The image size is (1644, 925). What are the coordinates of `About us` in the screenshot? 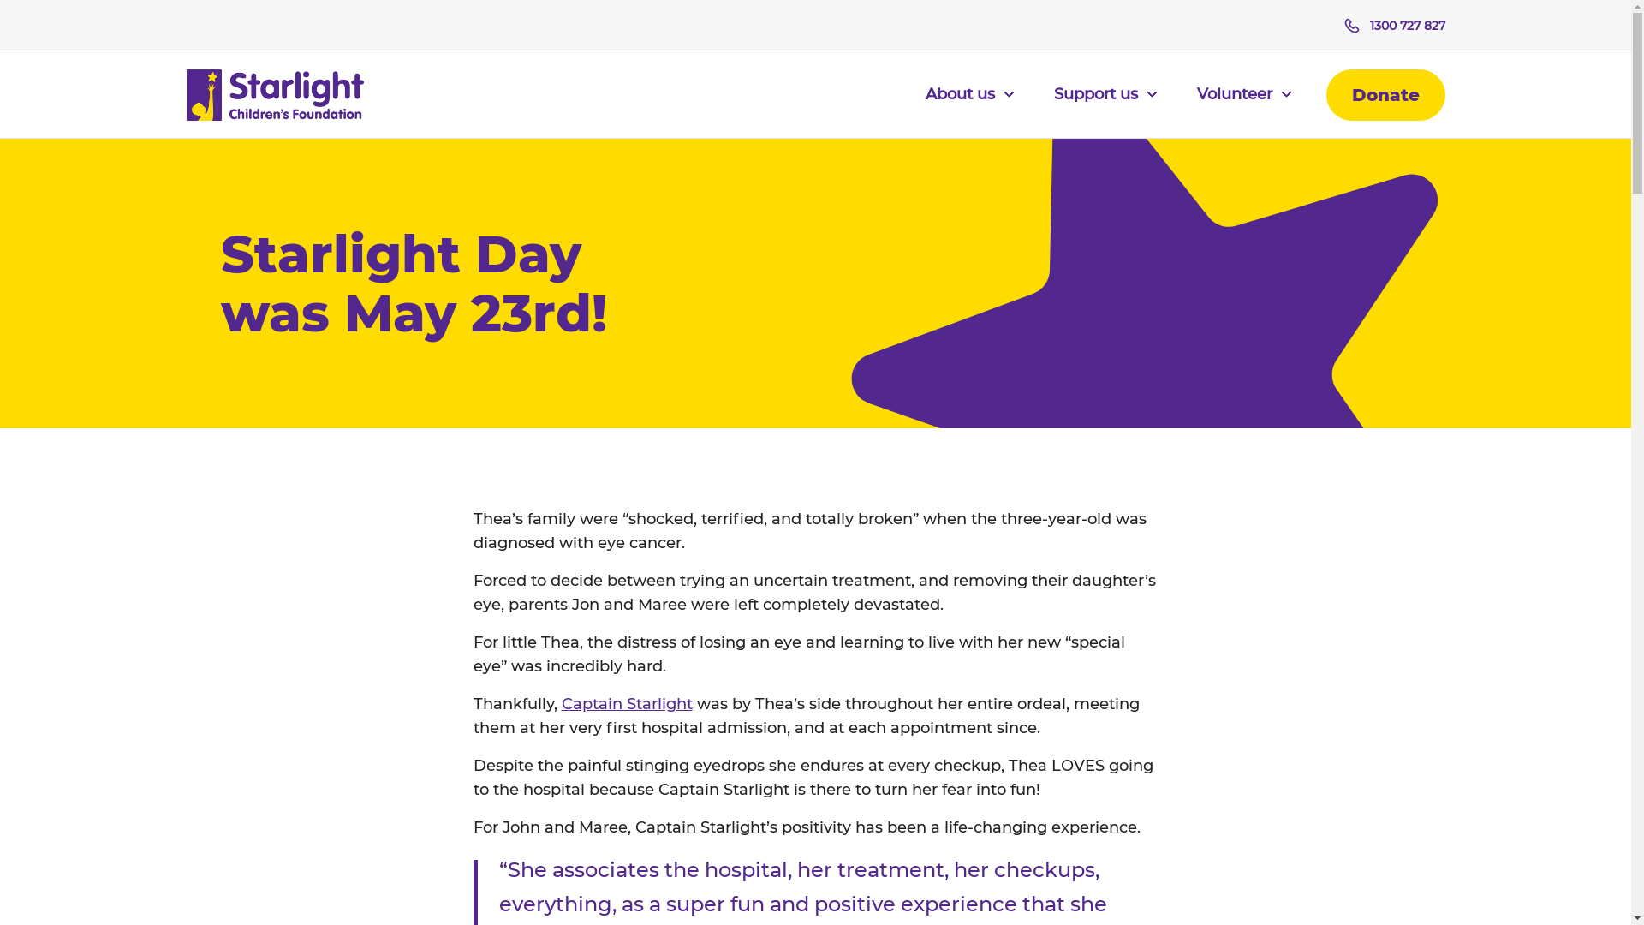 It's located at (969, 104).